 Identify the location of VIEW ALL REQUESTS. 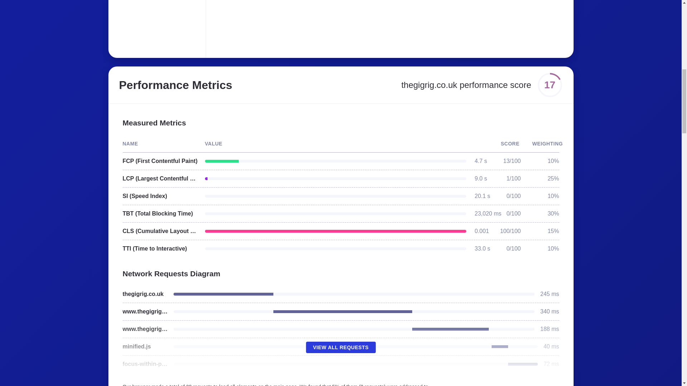
(341, 347).